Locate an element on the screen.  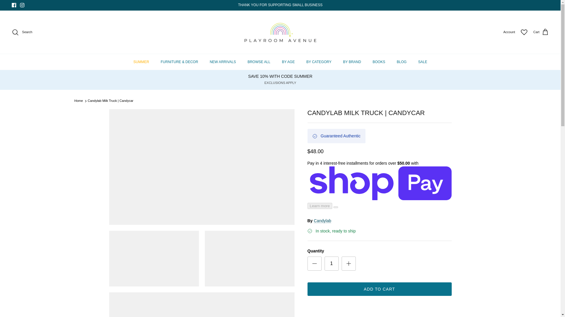
SUMMER is located at coordinates (141, 62).